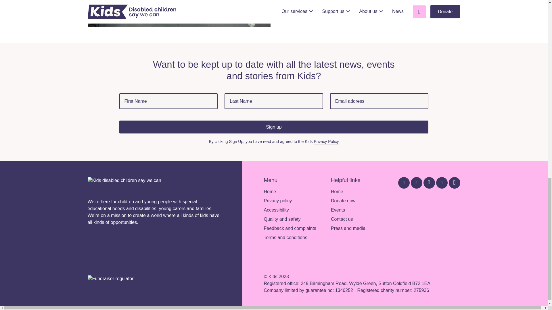 This screenshot has width=552, height=310. Describe the element at coordinates (274, 127) in the screenshot. I see `Sign up` at that location.